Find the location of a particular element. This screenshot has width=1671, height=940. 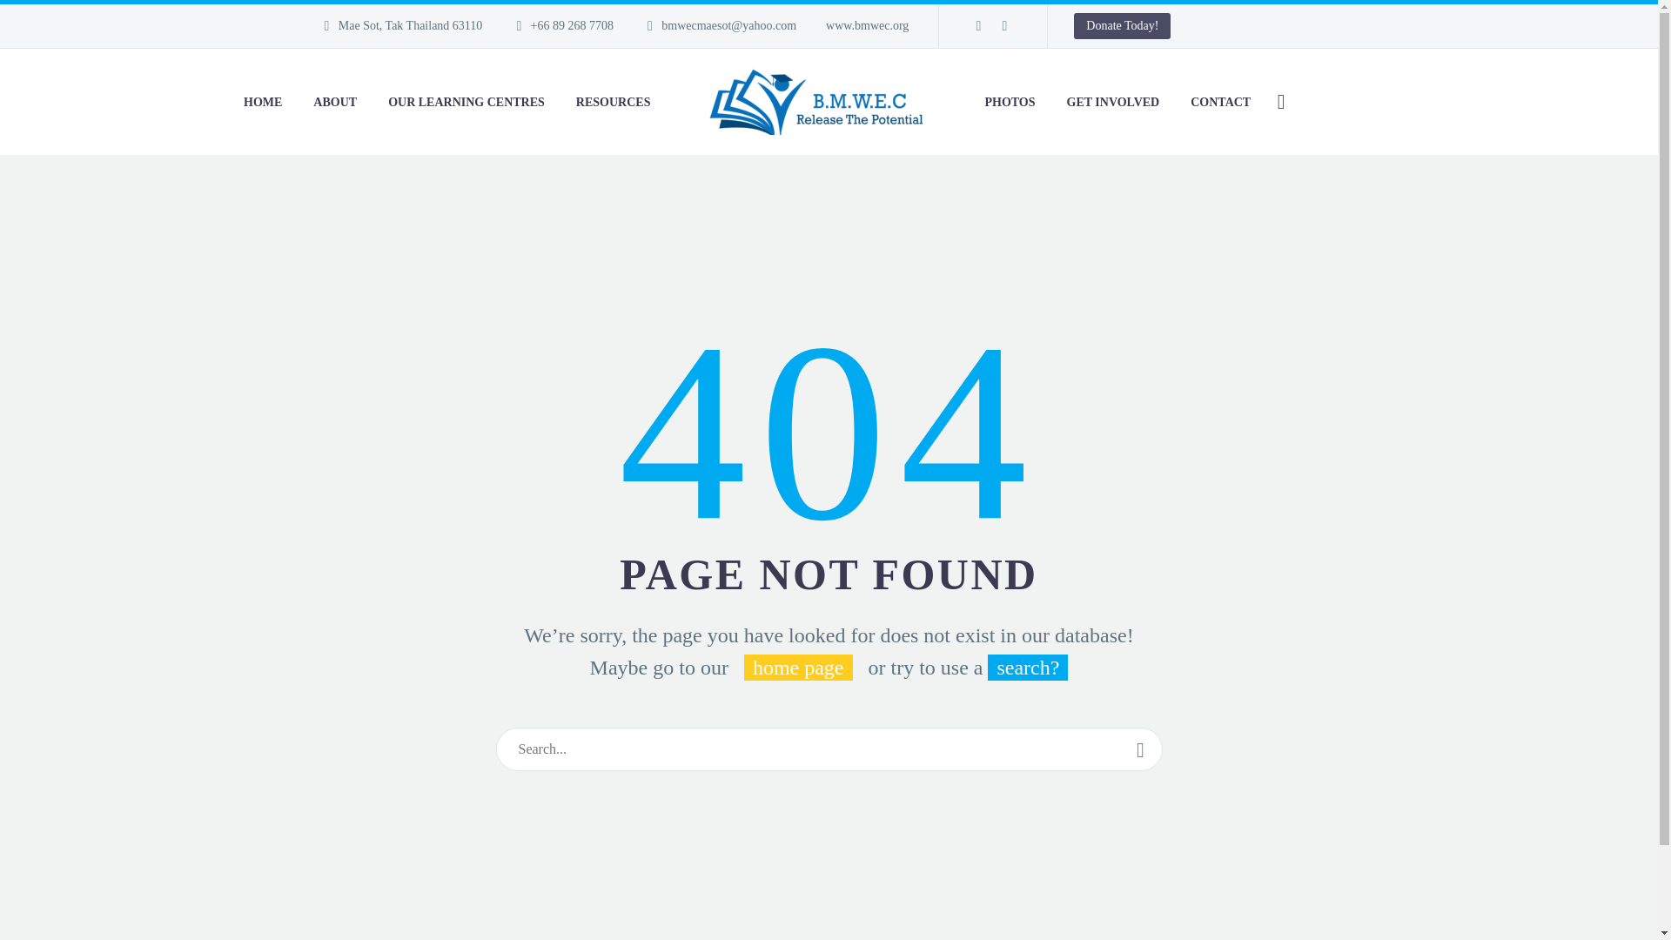

OUR LEARNING CENTRES is located at coordinates (466, 101).